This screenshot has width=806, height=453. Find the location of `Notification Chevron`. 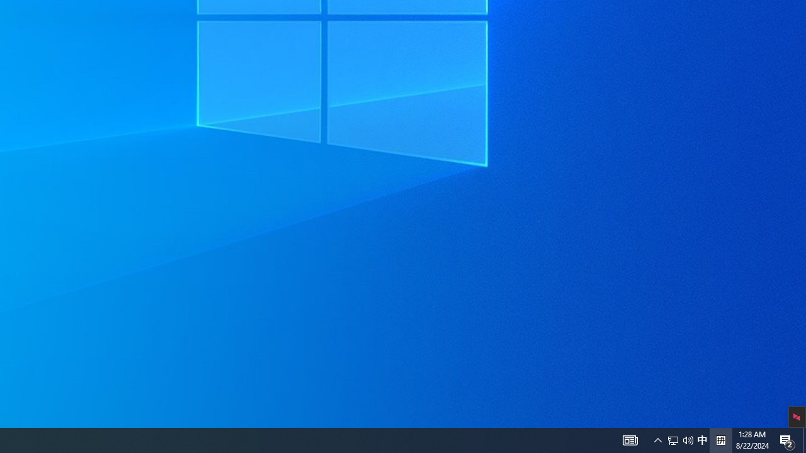

Notification Chevron is located at coordinates (657, 440).